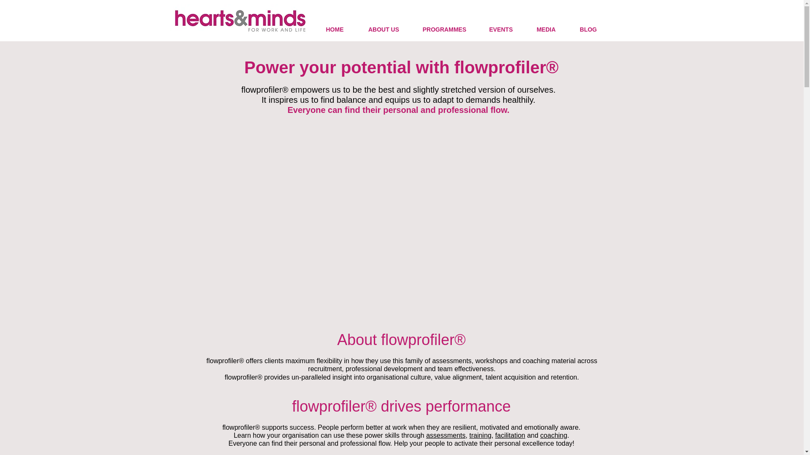 The width and height of the screenshot is (810, 455). I want to click on coaching, so click(553, 435).